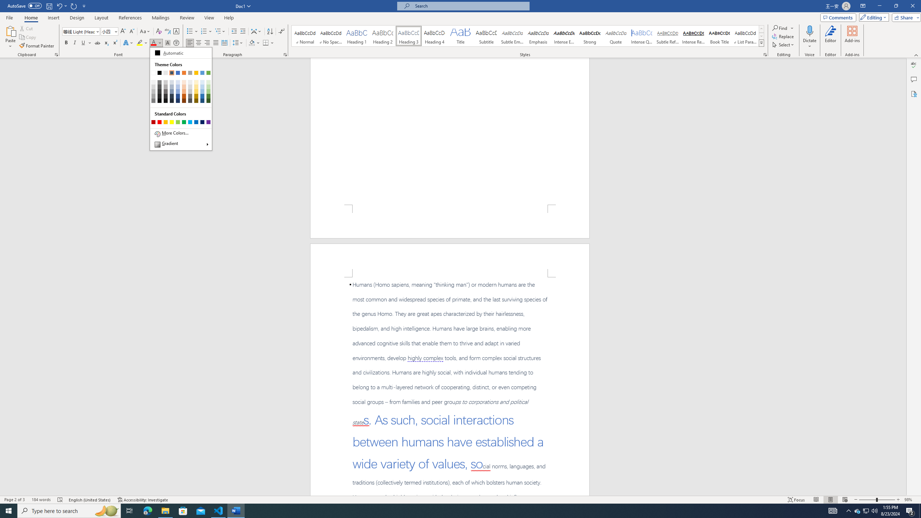  What do you see at coordinates (75, 43) in the screenshot?
I see `Italic` at bounding box center [75, 43].